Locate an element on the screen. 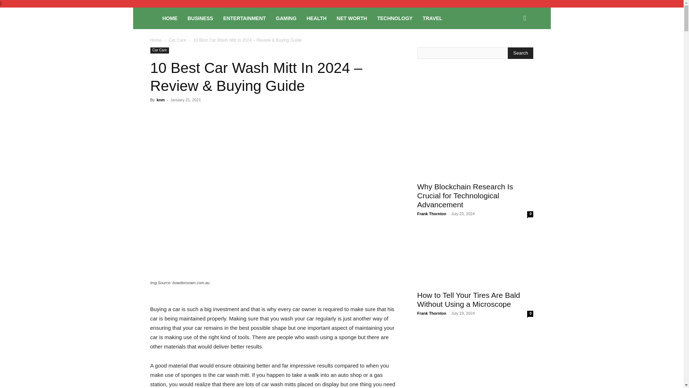 The height and width of the screenshot is (388, 689). ENTERTAINMENT is located at coordinates (244, 18).